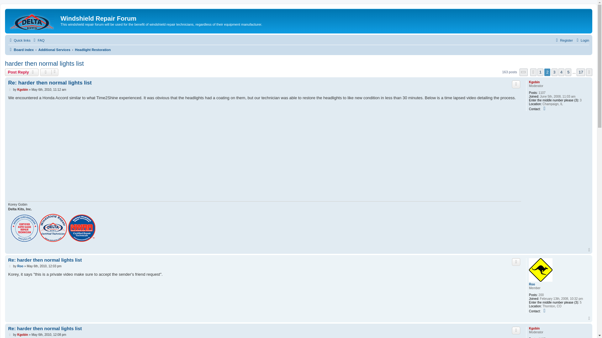 This screenshot has width=602, height=338. Describe the element at coordinates (54, 49) in the screenshot. I see `Additional Services` at that location.